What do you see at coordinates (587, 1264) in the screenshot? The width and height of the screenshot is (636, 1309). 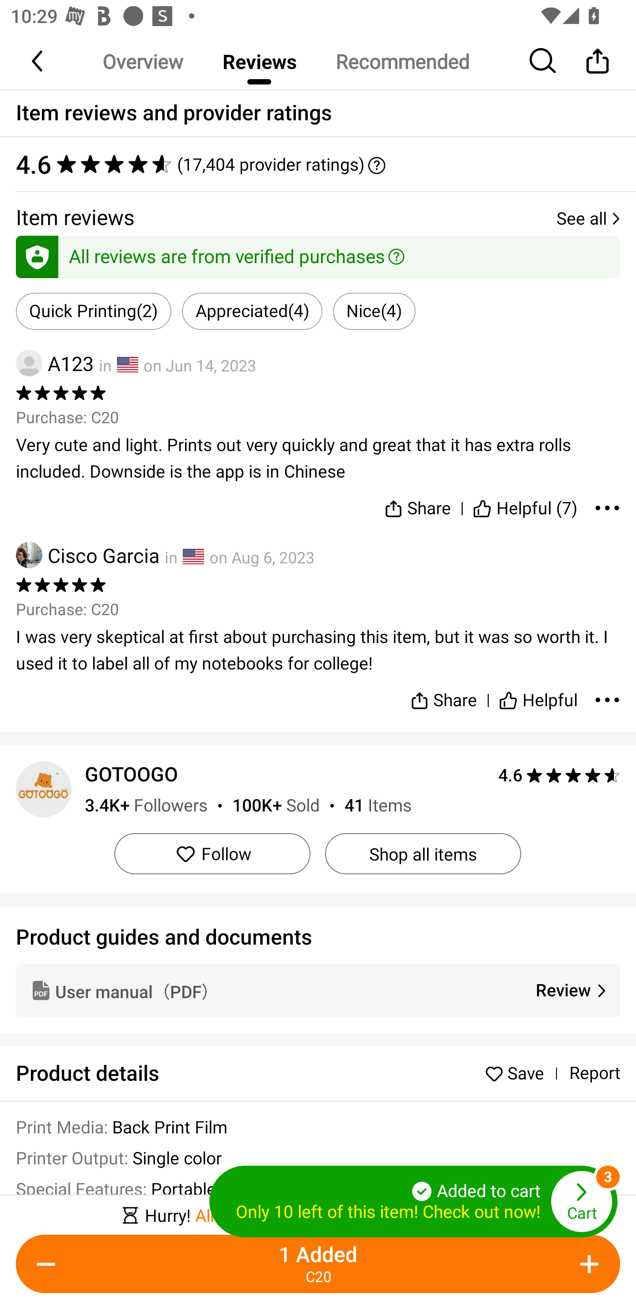 I see `Add Quantity button` at bounding box center [587, 1264].